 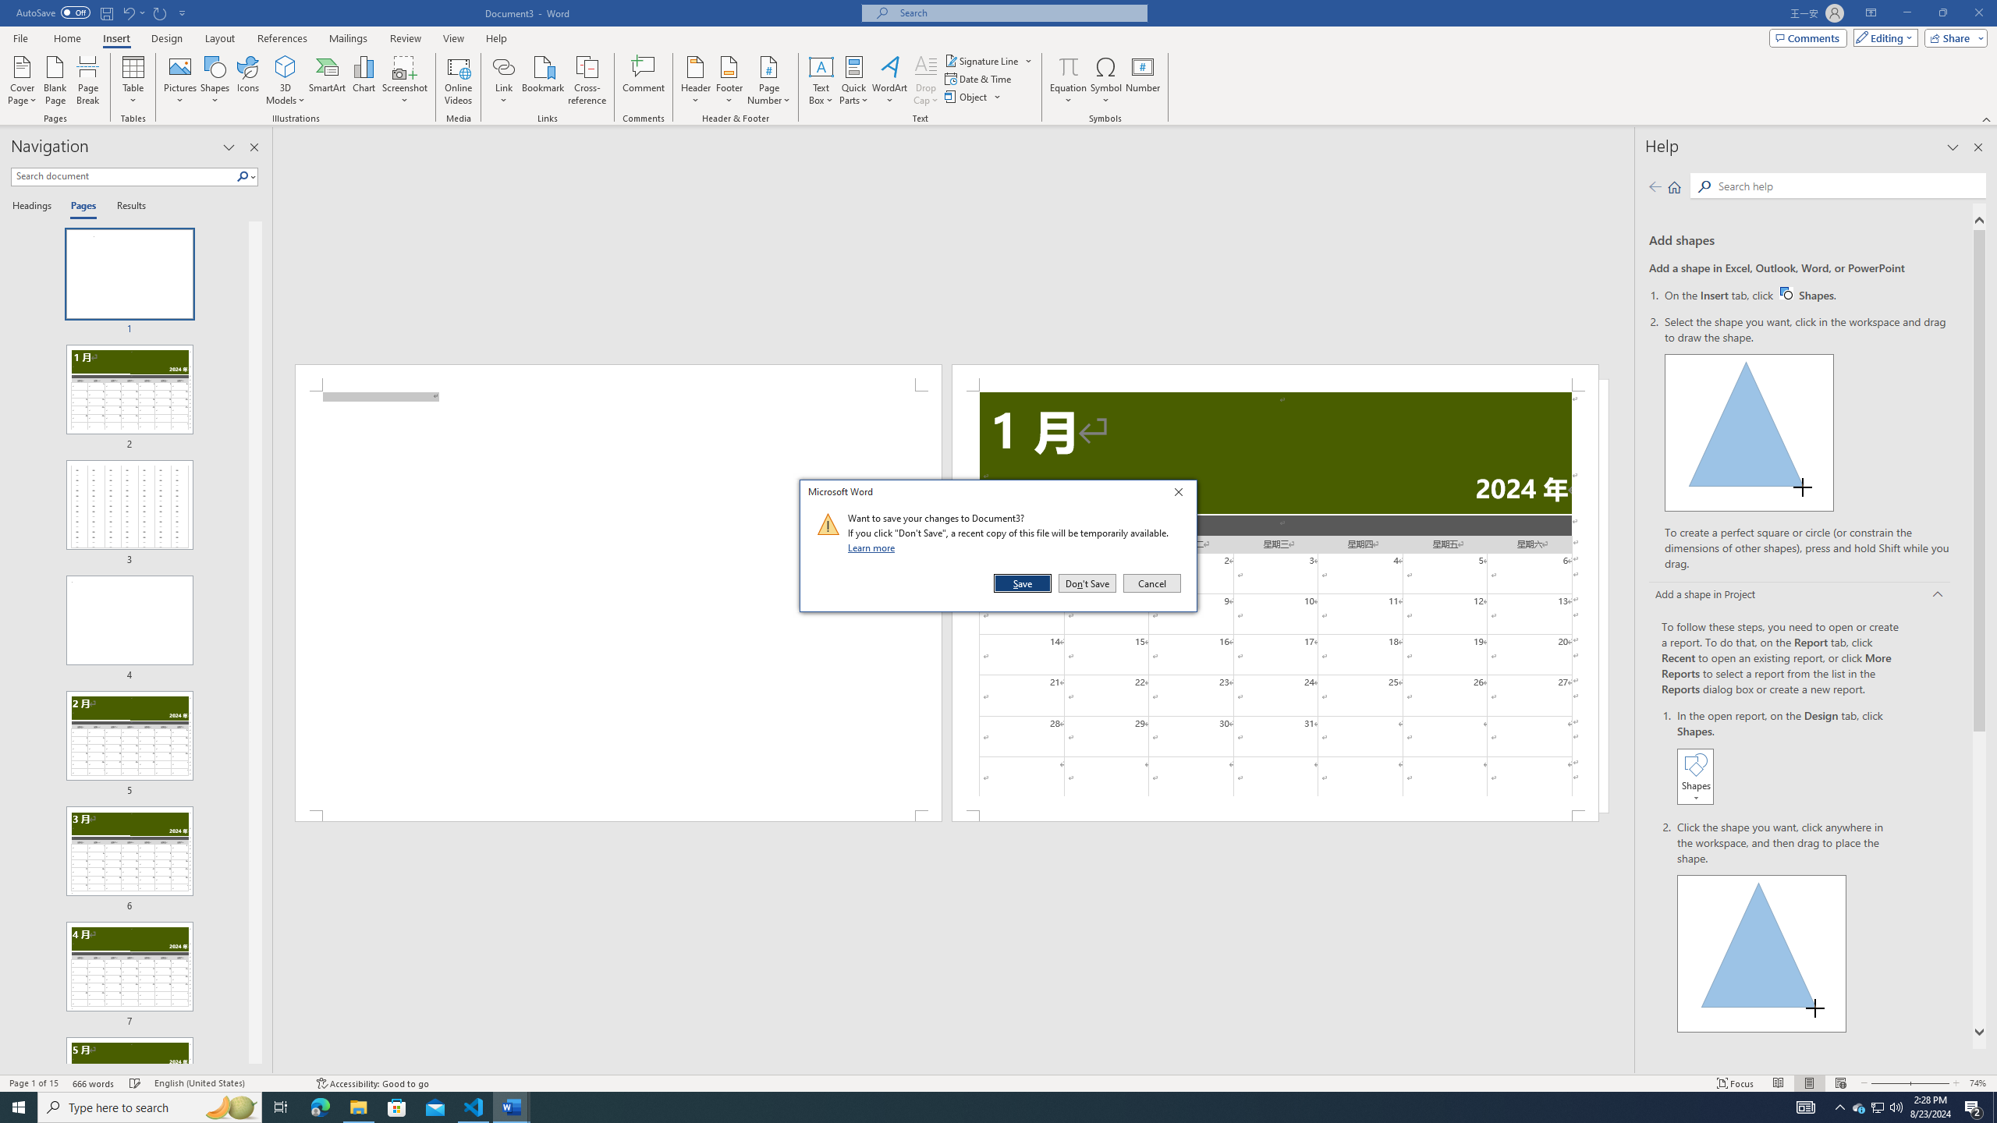 What do you see at coordinates (925, 80) in the screenshot?
I see `Drop Cap` at bounding box center [925, 80].